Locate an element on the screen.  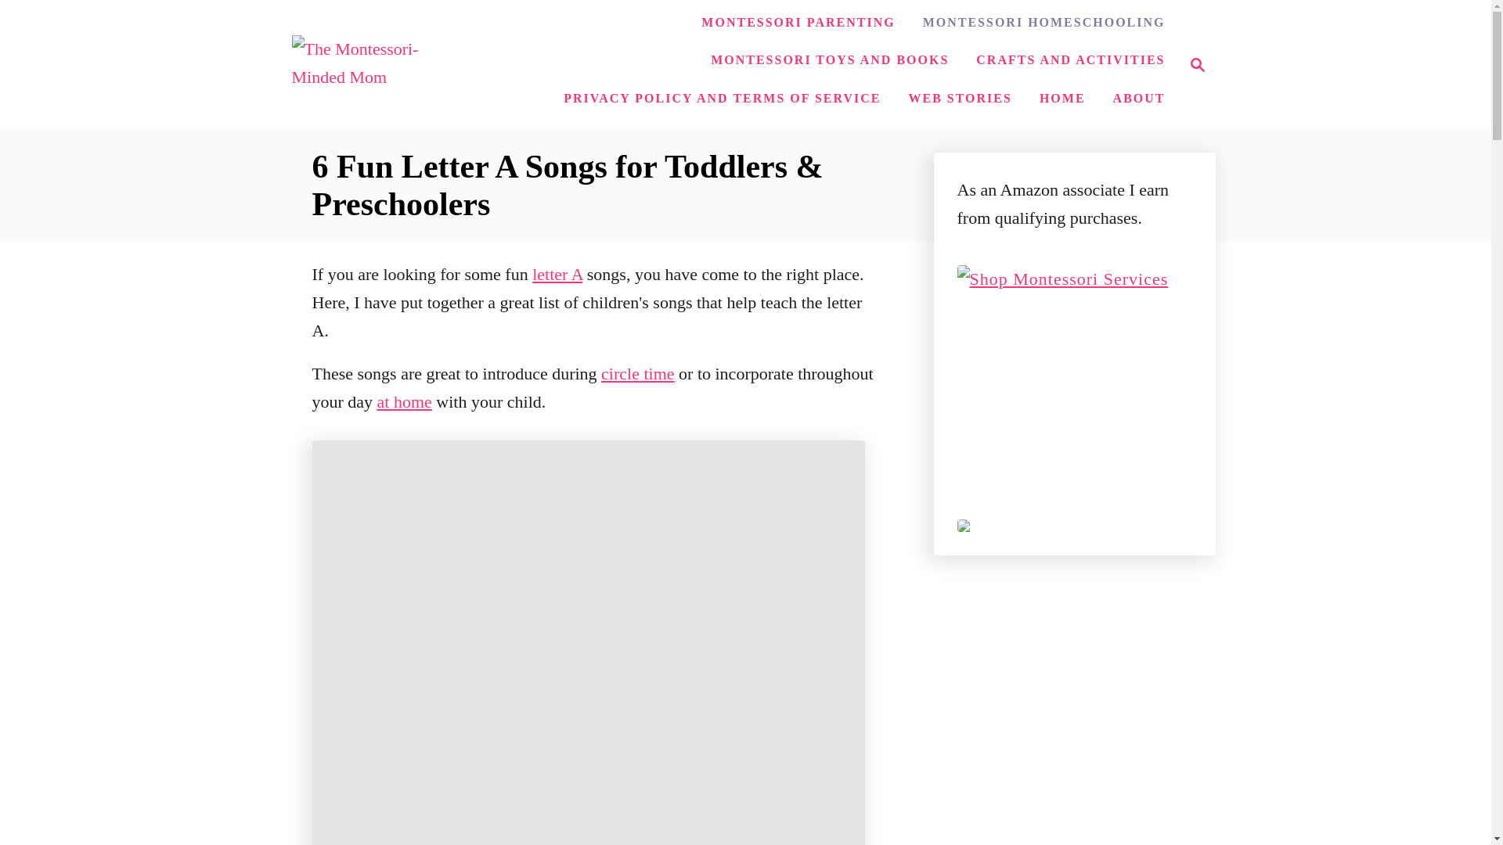
HOME is located at coordinates (1193, 65).